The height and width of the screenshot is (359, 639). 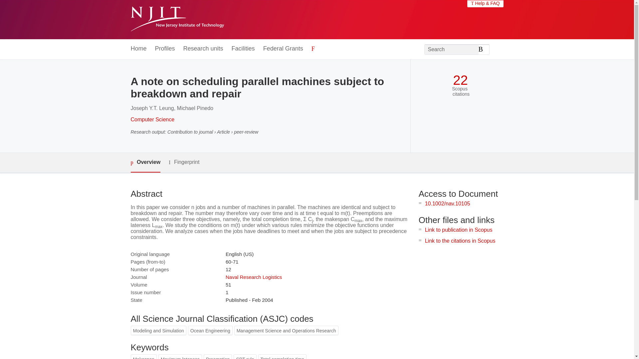 I want to click on Link to the citations in Scopus, so click(x=460, y=241).